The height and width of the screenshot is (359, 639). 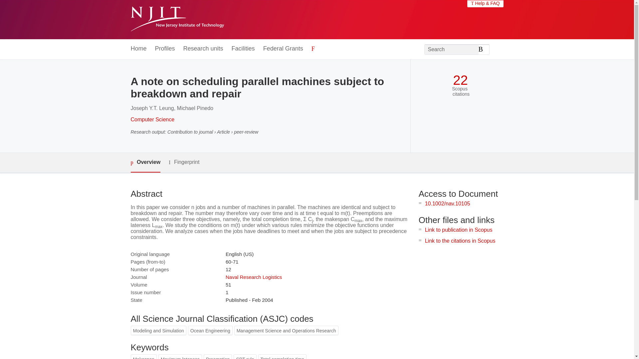 I want to click on Link to the citations in Scopus, so click(x=460, y=241).